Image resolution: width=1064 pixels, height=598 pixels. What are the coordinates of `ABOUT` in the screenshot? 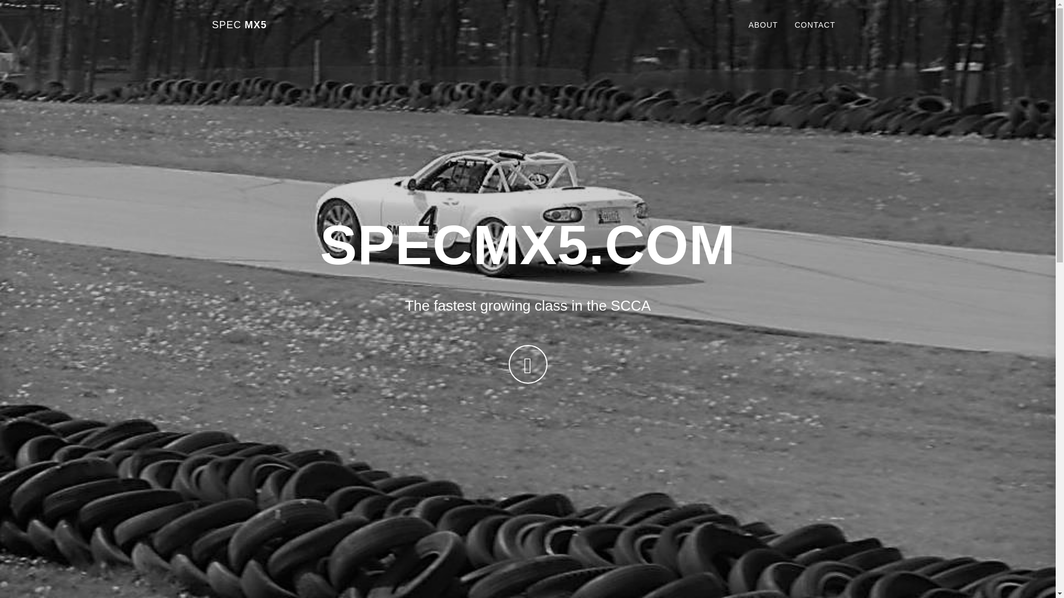 It's located at (763, 25).